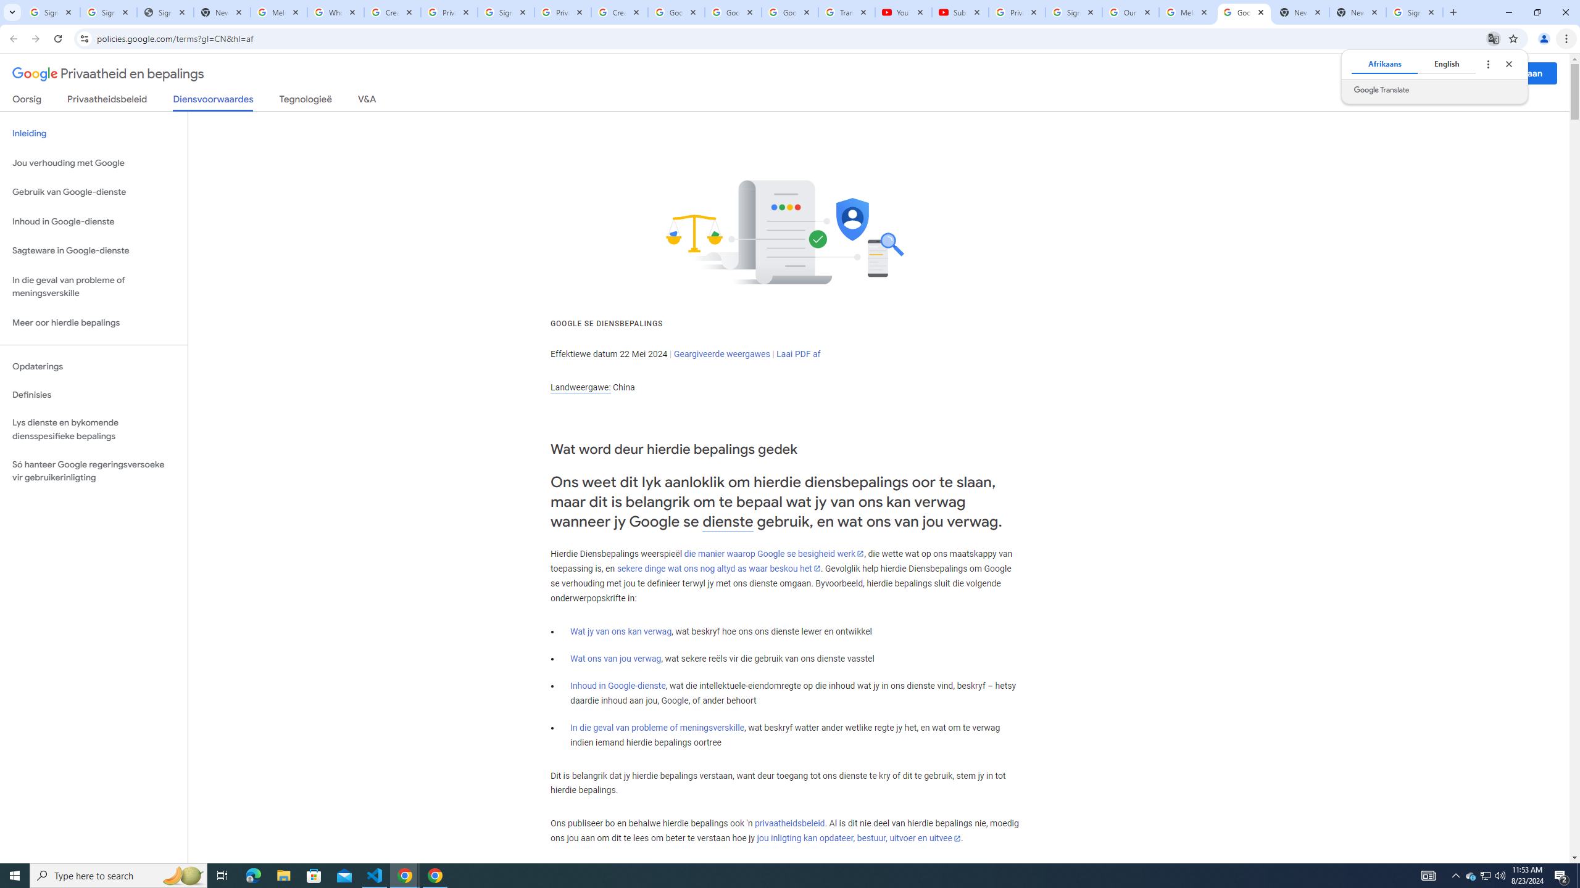  What do you see at coordinates (718, 569) in the screenshot?
I see `sekere dinge wat ons nog altyd as waar beskou het` at bounding box center [718, 569].